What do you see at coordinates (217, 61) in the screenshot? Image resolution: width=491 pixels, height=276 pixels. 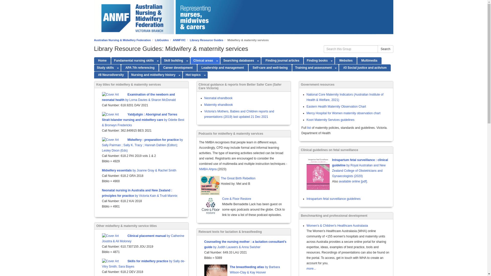 I see `Toggle Dropdown` at bounding box center [217, 61].